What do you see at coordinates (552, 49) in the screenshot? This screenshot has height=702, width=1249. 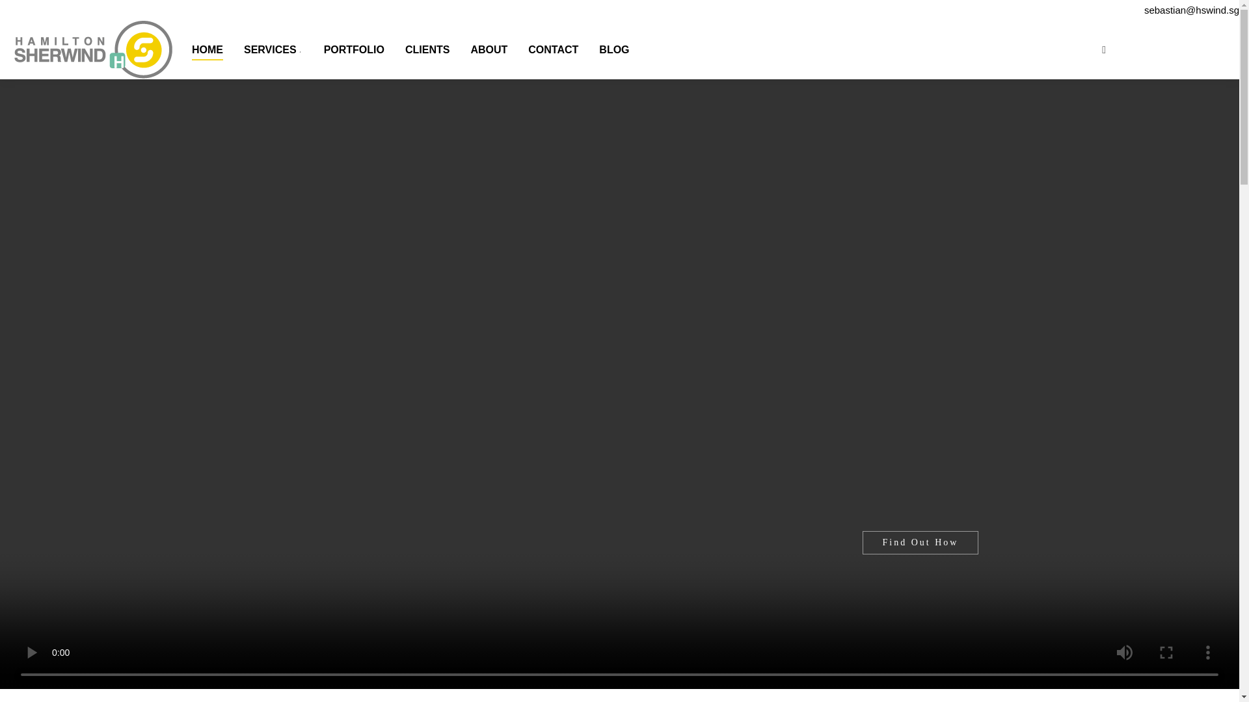 I see `CONTACT` at bounding box center [552, 49].